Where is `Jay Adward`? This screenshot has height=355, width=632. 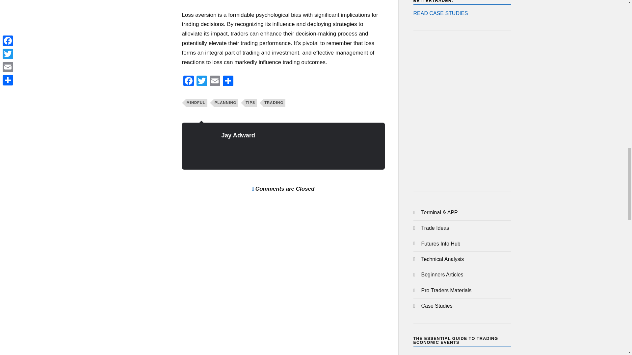
Jay Adward is located at coordinates (238, 135).